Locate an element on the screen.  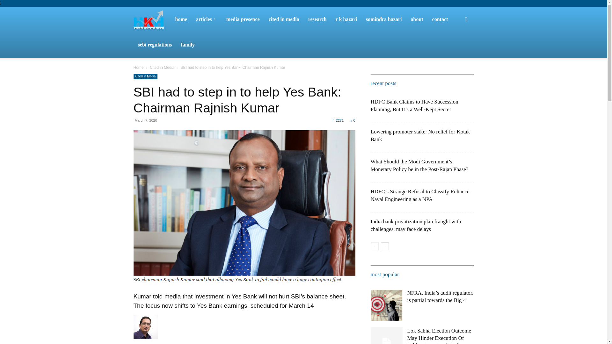
View all posts in Cited in Media is located at coordinates (162, 68).